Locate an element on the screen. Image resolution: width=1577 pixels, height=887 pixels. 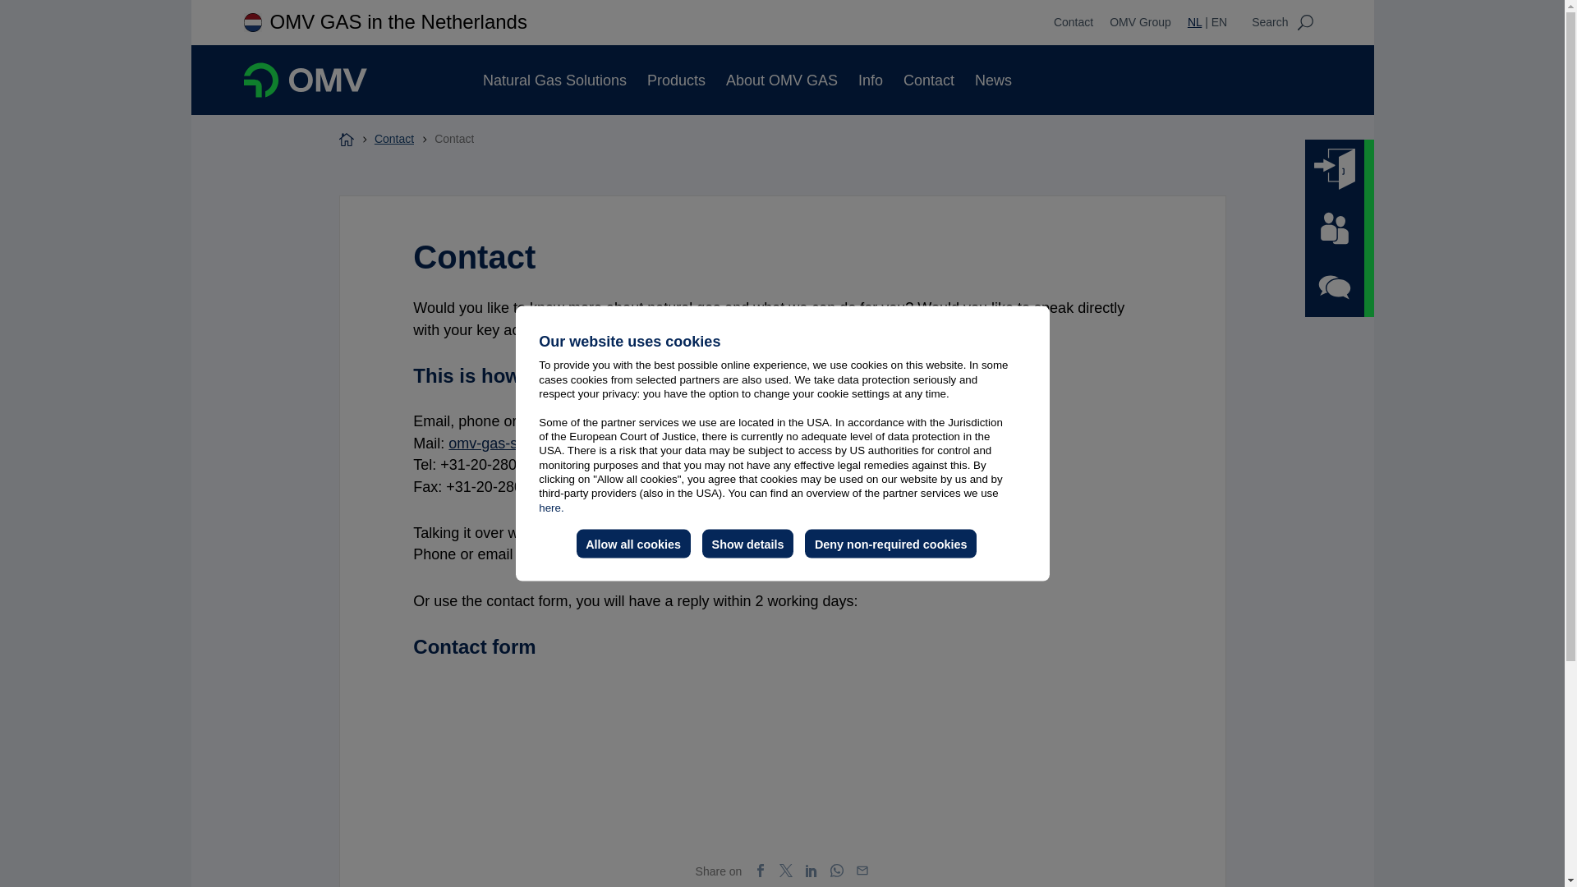
Contact is located at coordinates (1073, 22).